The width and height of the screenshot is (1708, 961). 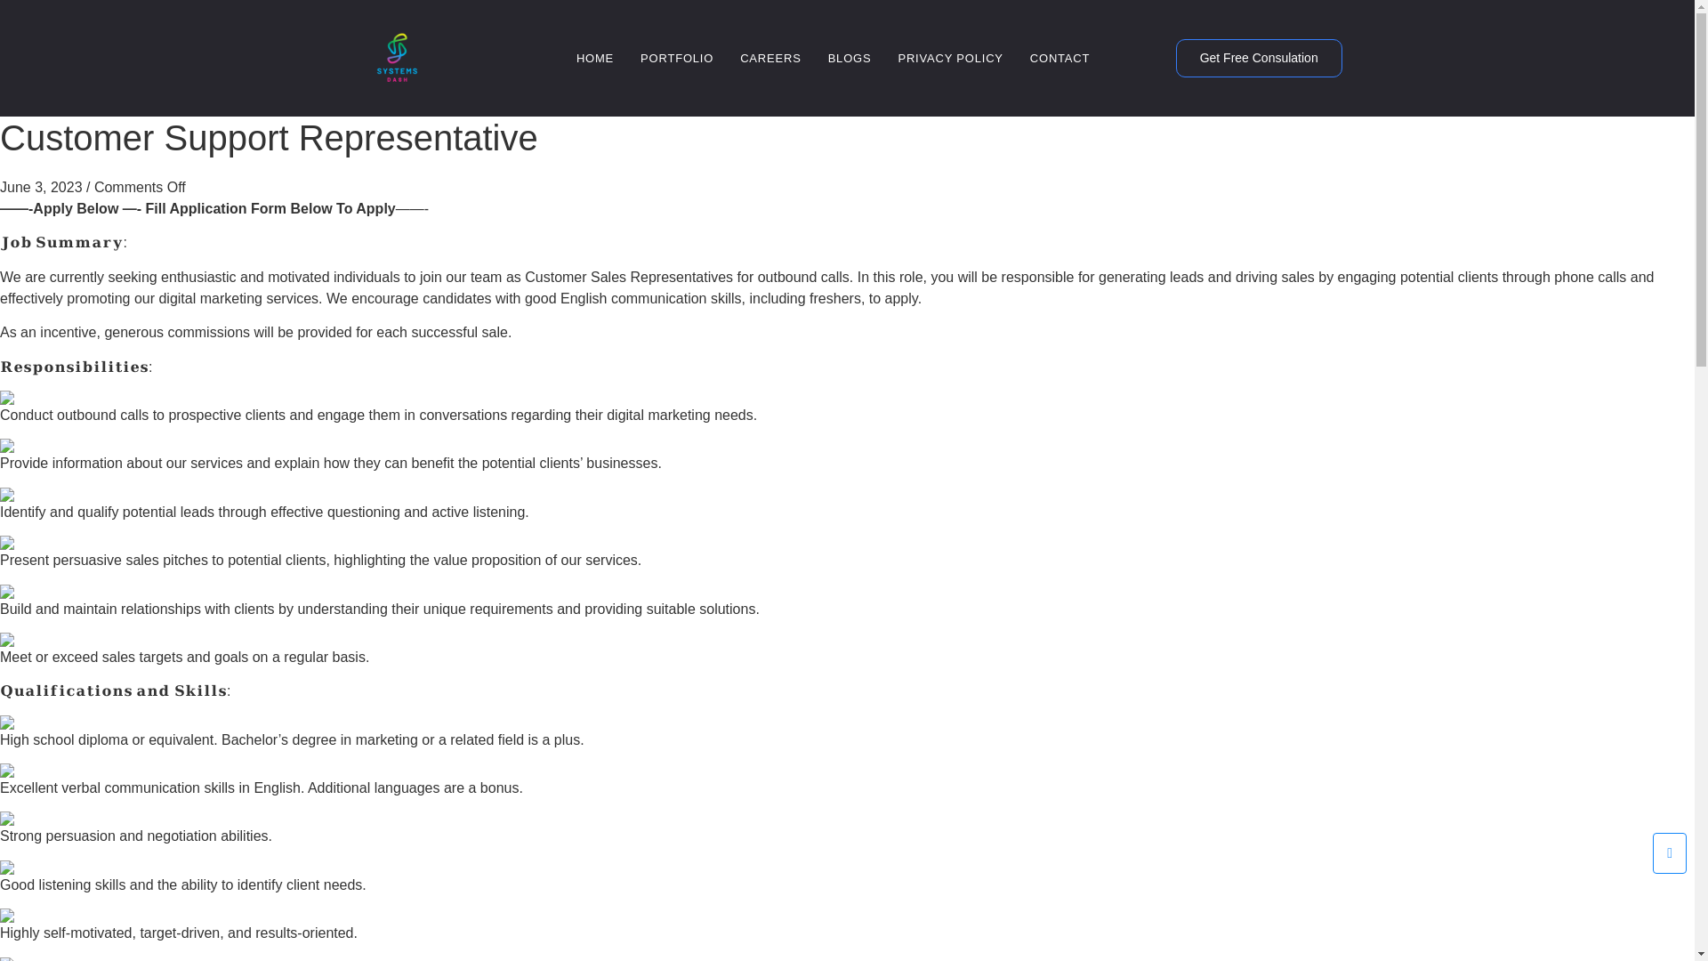 I want to click on HOME, so click(x=594, y=59).